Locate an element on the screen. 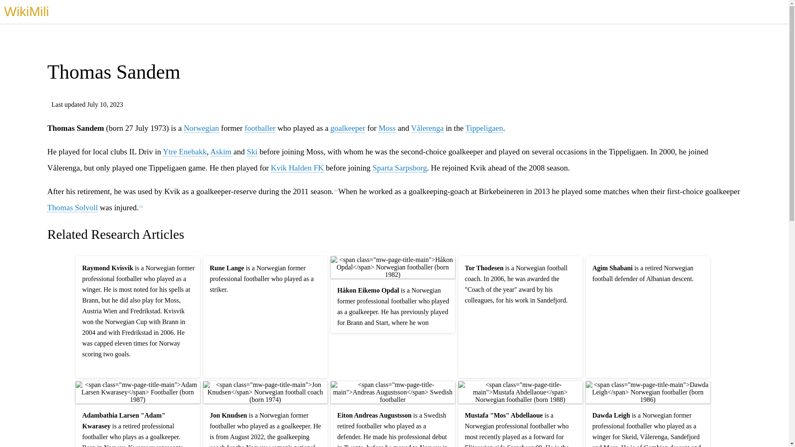 The width and height of the screenshot is (795, 447). WikiMili is located at coordinates (26, 12).